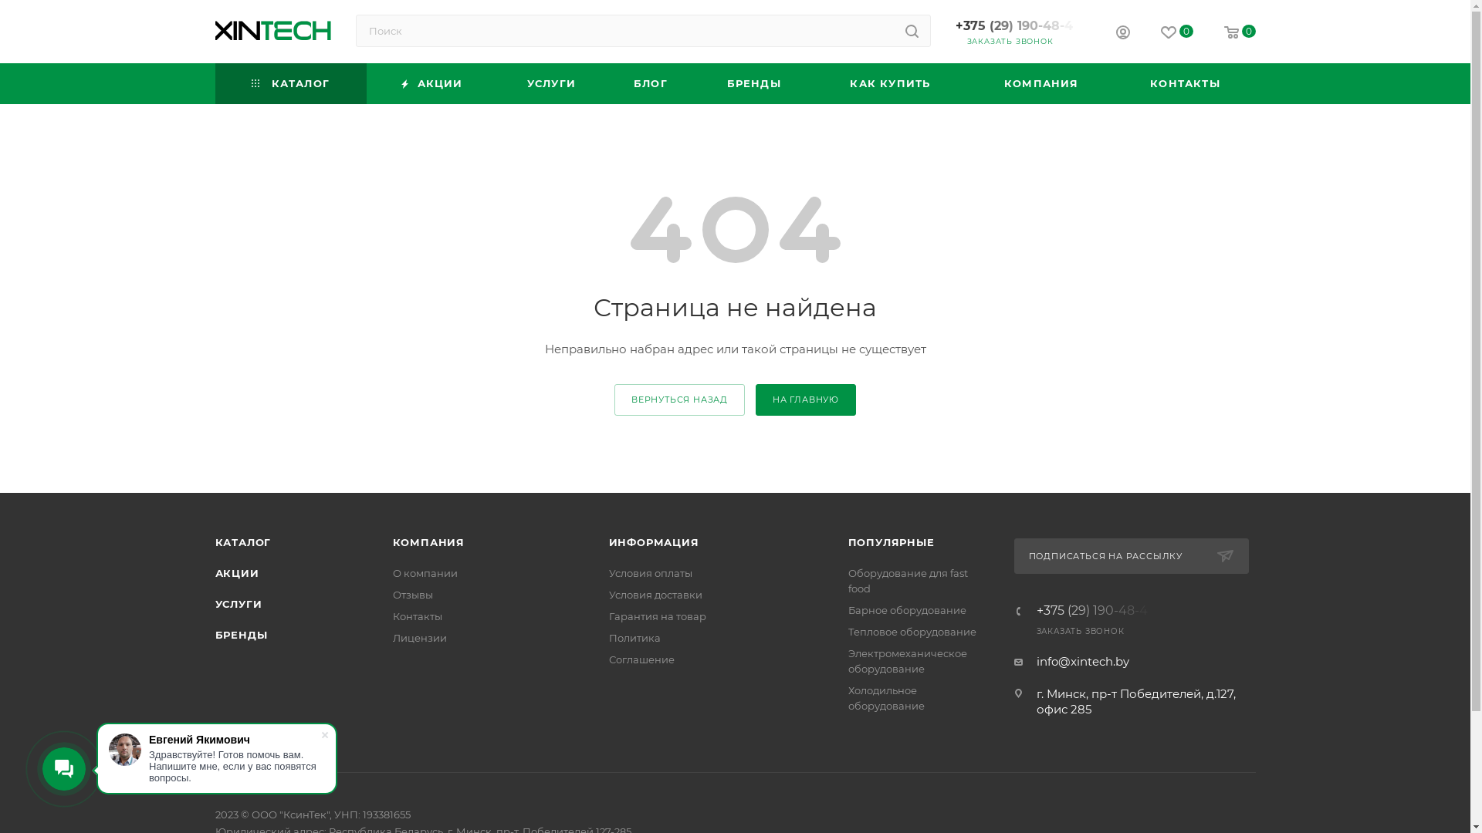 This screenshot has width=1482, height=833. Describe the element at coordinates (1177, 32) in the screenshot. I see `0` at that location.